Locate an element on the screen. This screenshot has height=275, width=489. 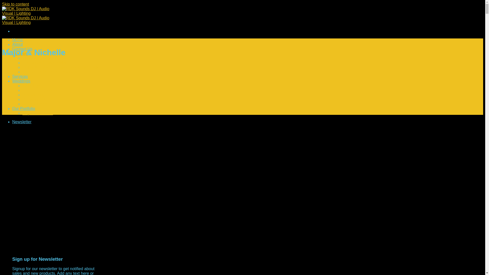
Our Portfolio is located at coordinates (24, 108).